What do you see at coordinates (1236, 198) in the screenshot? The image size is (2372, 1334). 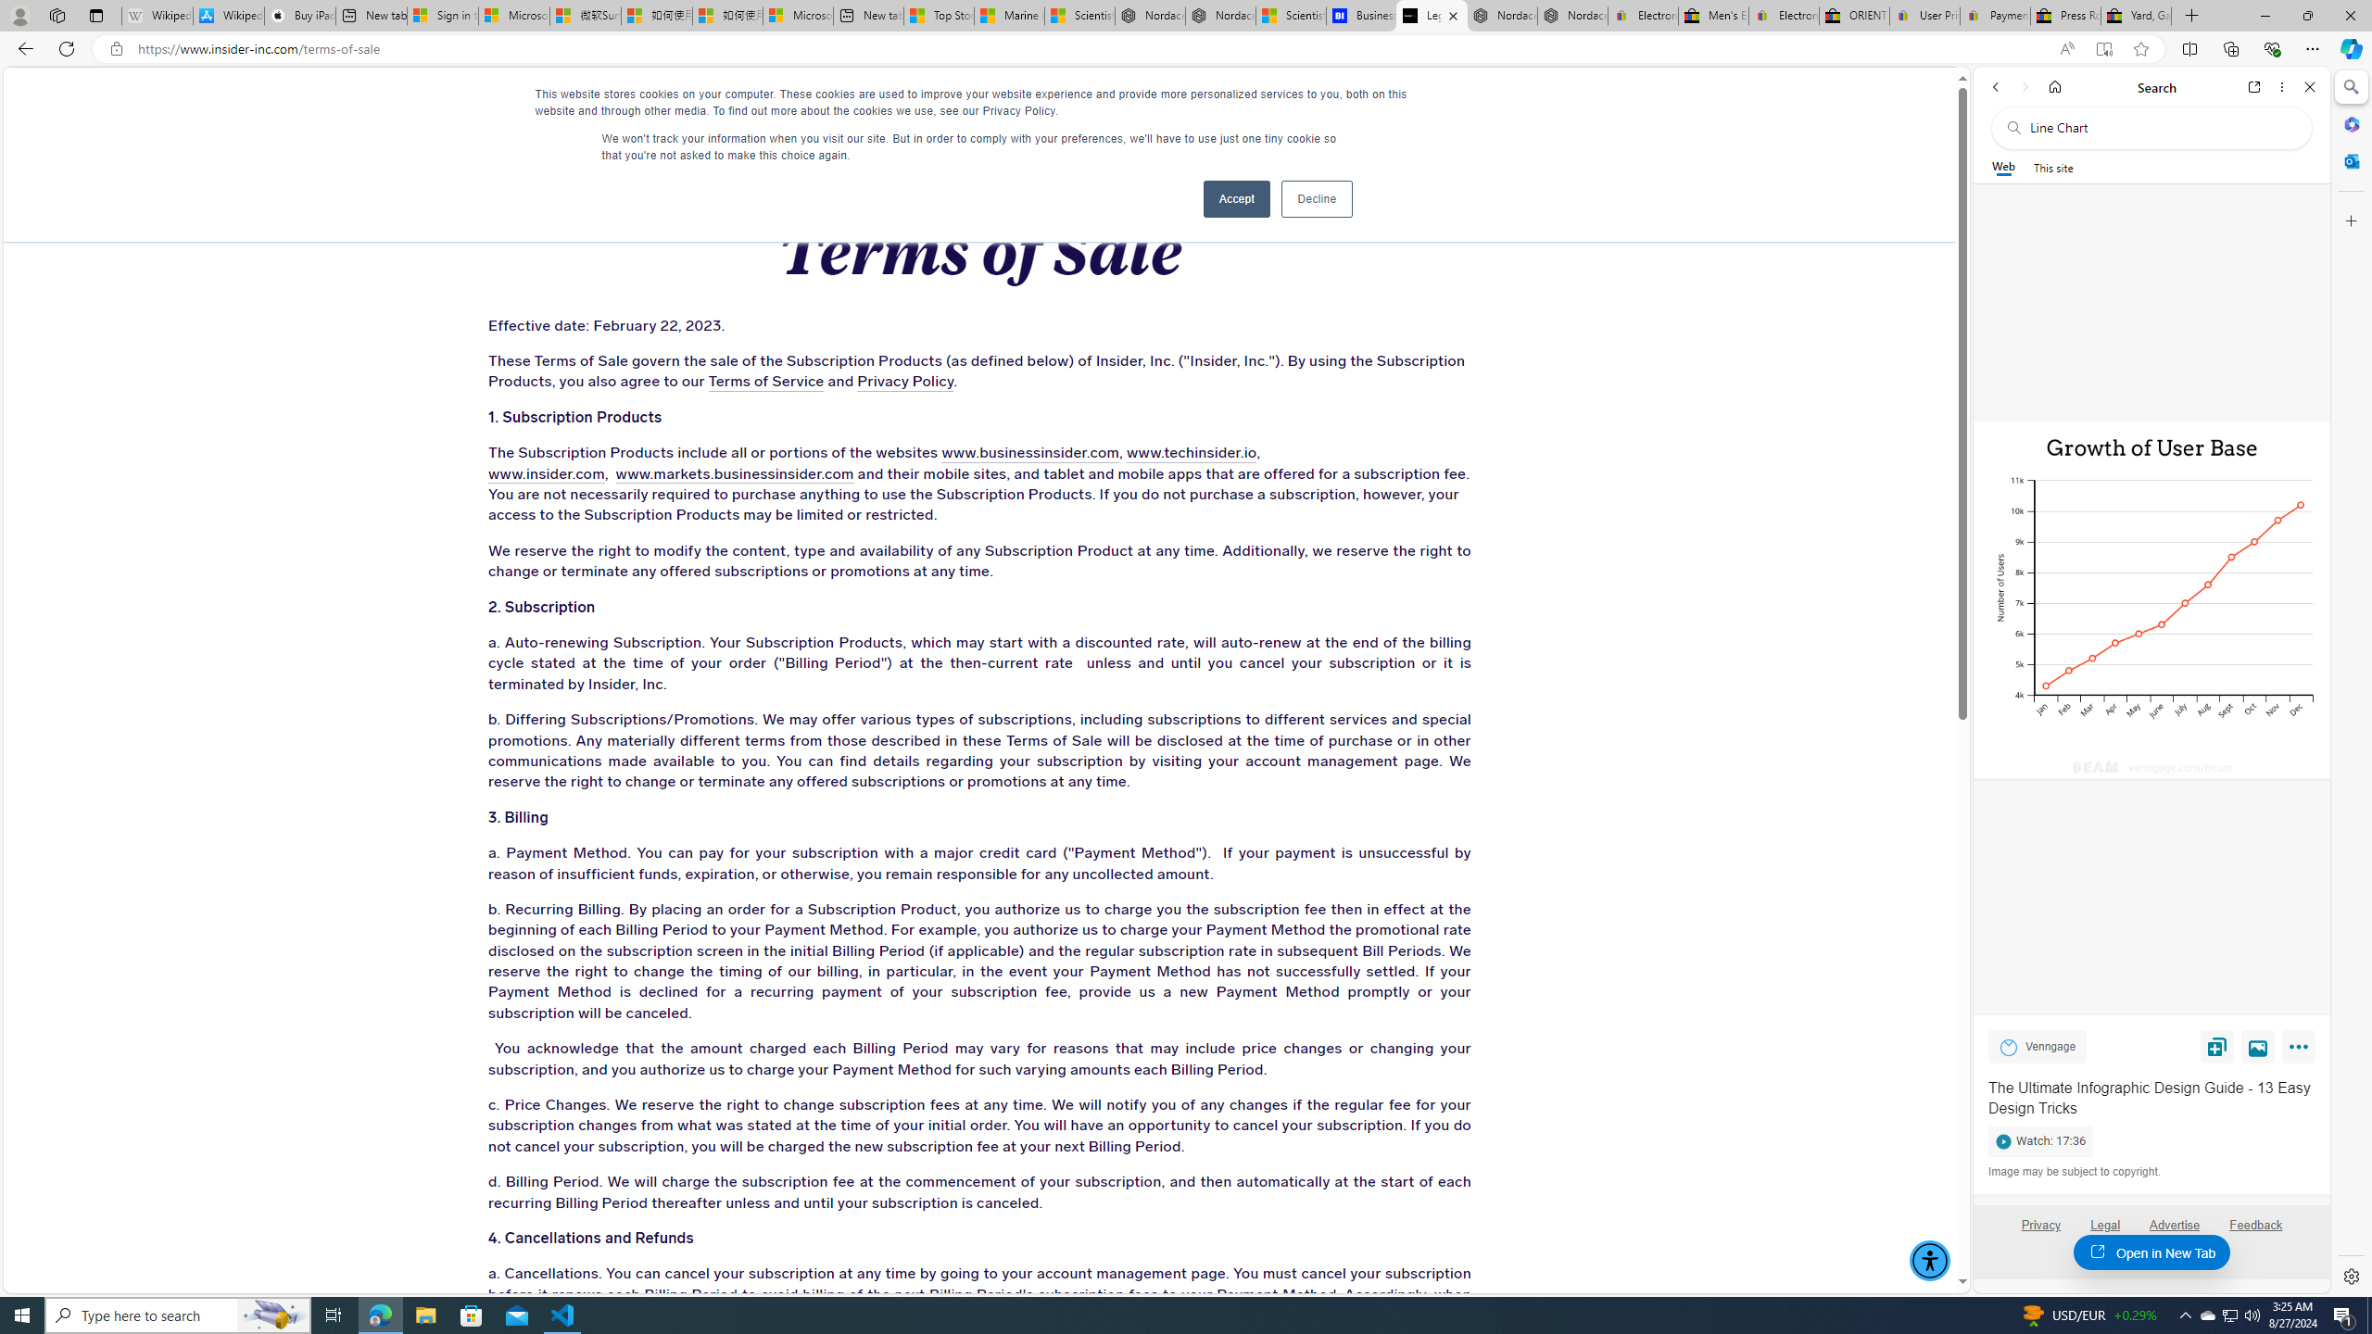 I see `Accept` at bounding box center [1236, 198].